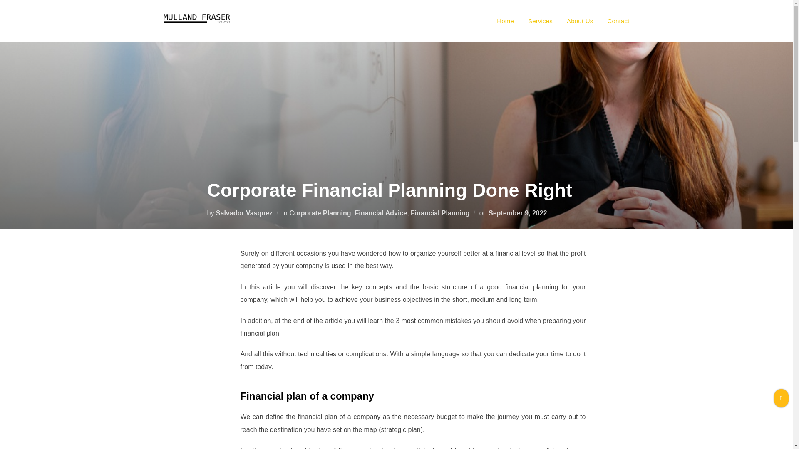  Describe the element at coordinates (518, 213) in the screenshot. I see `September 9, 2022` at that location.